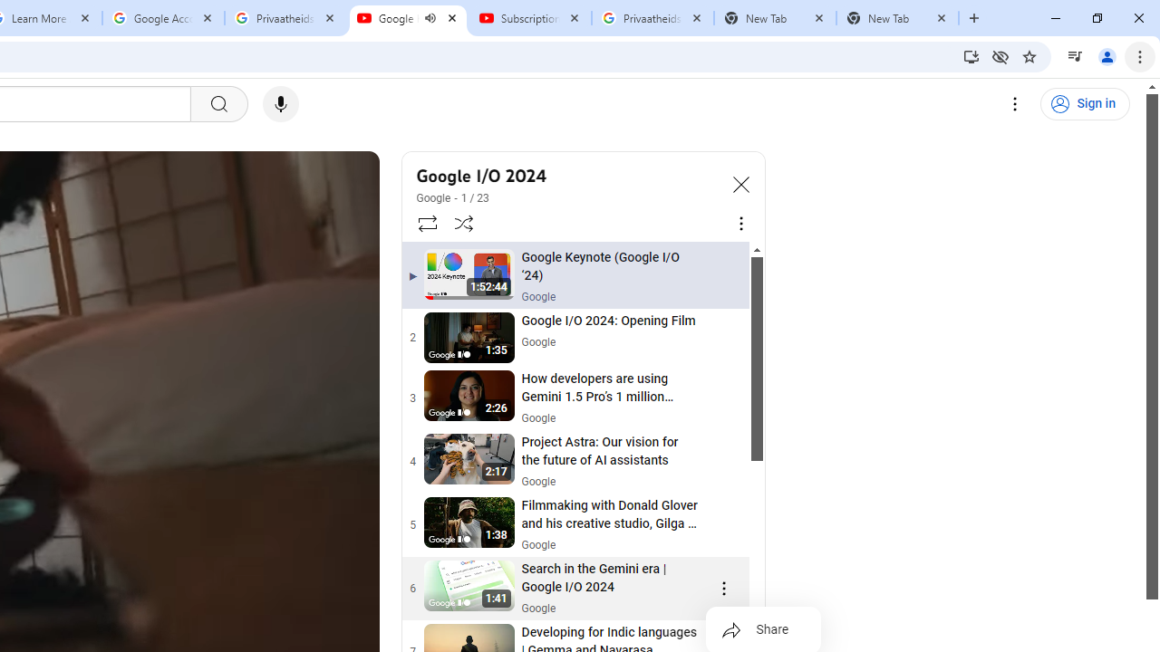 The width and height of the screenshot is (1160, 652). Describe the element at coordinates (530, 18) in the screenshot. I see `Subscriptions - YouTube` at that location.